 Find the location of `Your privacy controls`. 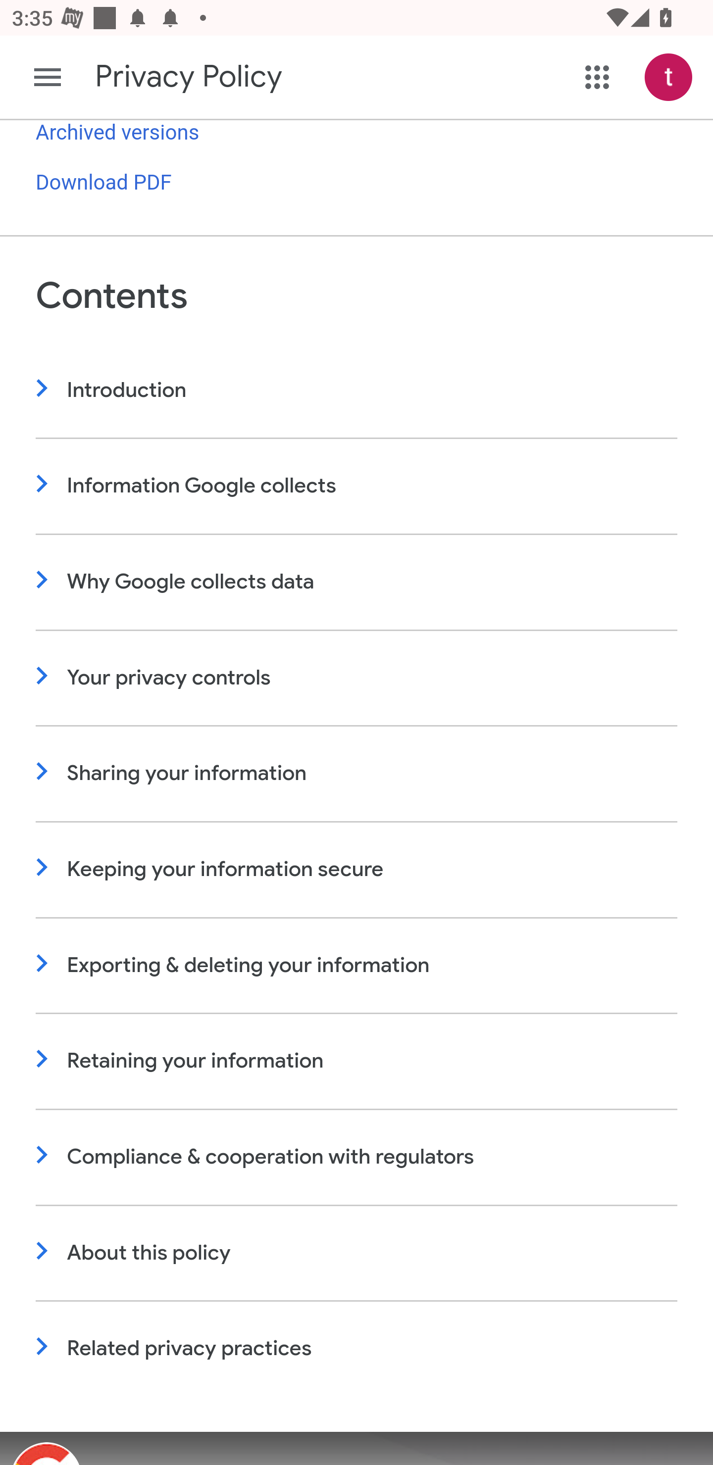

Your privacy controls is located at coordinates (356, 679).